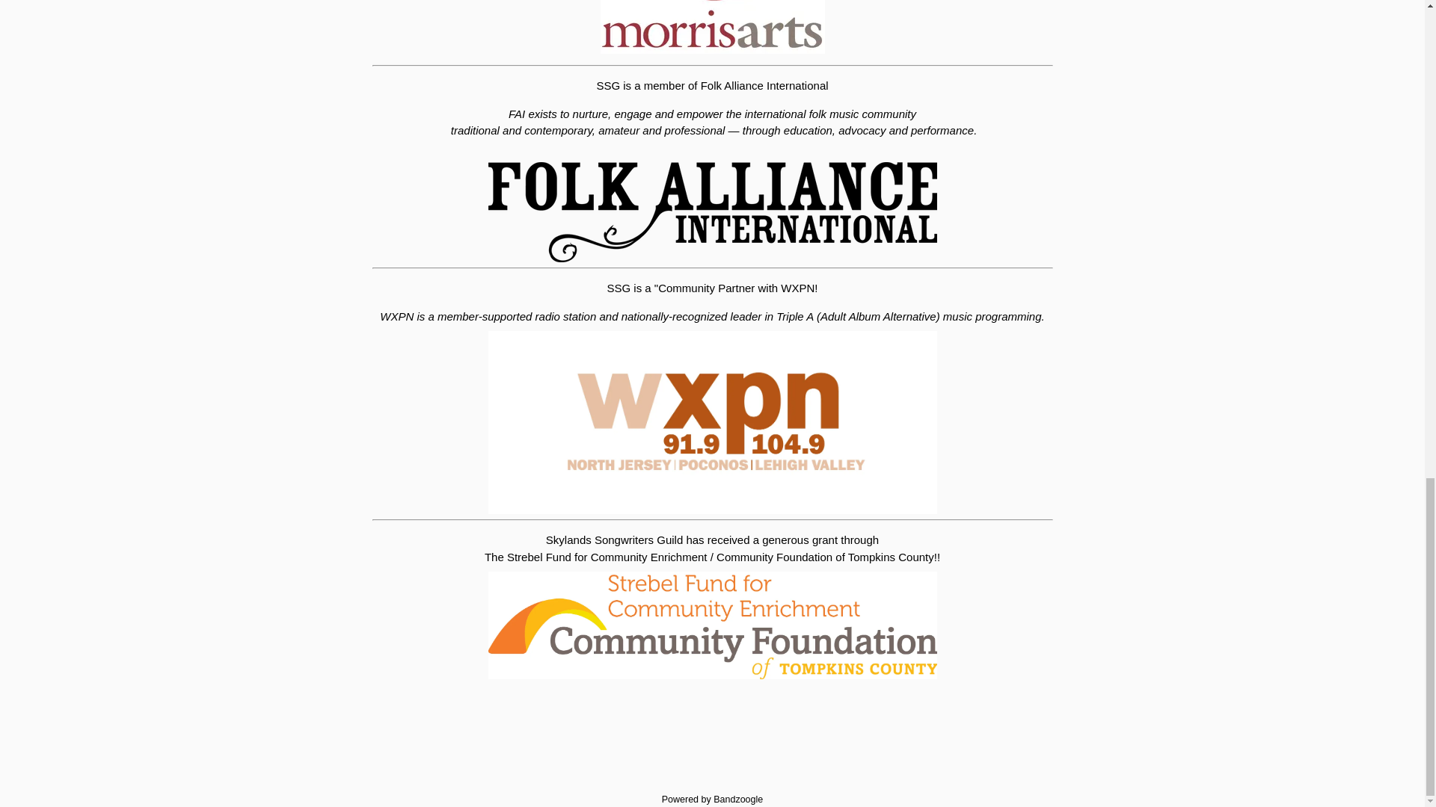 Image resolution: width=1436 pixels, height=807 pixels. What do you see at coordinates (713, 799) in the screenshot?
I see `Powered by Bandzoogle` at bounding box center [713, 799].